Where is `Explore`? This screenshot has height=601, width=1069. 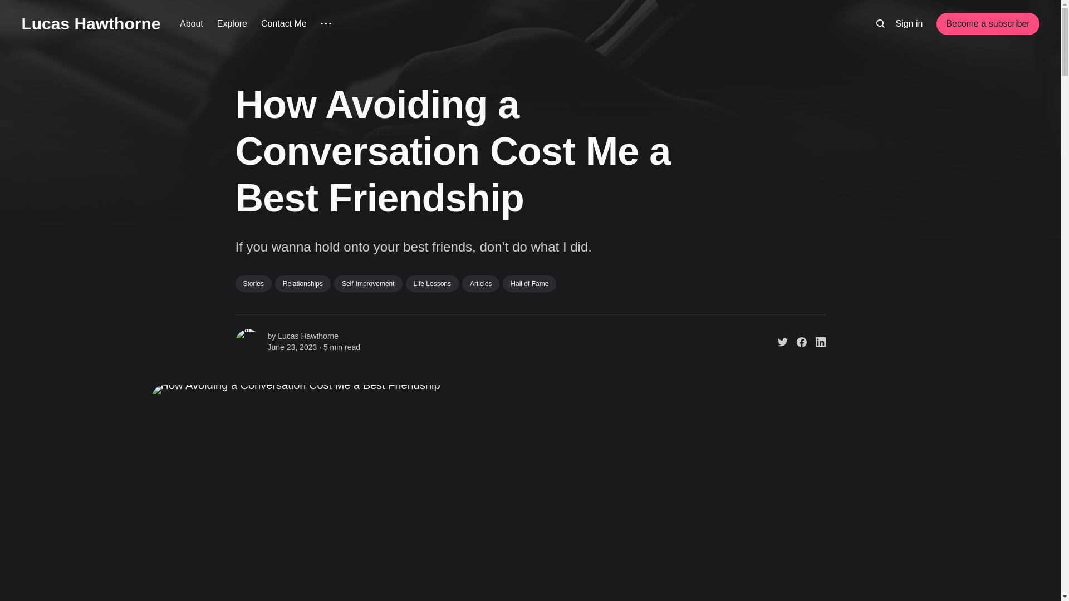
Explore is located at coordinates (232, 24).